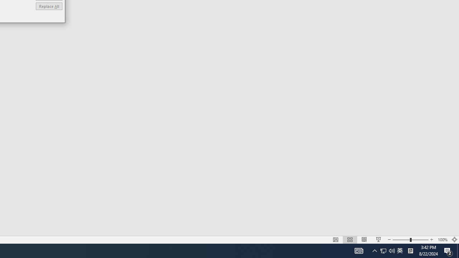 The image size is (459, 258). What do you see at coordinates (49, 6) in the screenshot?
I see `Replace All` at bounding box center [49, 6].